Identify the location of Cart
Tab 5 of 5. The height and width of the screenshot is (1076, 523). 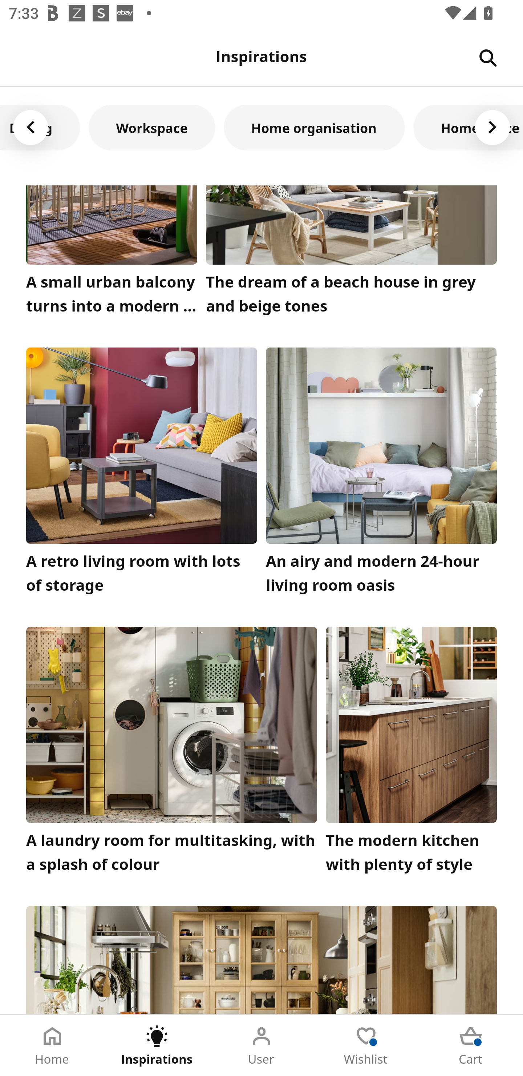
(471, 1045).